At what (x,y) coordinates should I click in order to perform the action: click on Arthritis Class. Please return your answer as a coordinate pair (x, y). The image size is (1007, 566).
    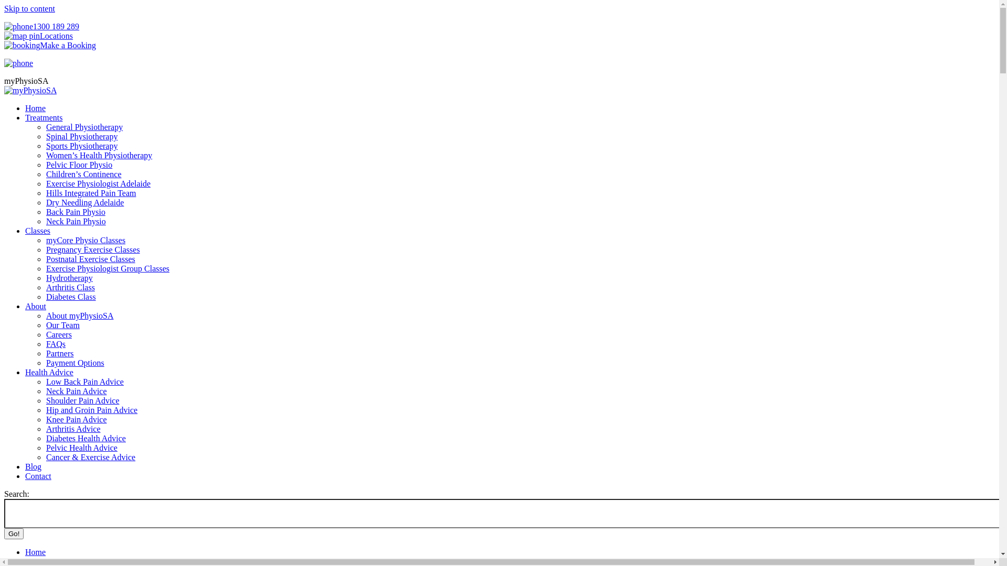
    Looking at the image, I should click on (70, 287).